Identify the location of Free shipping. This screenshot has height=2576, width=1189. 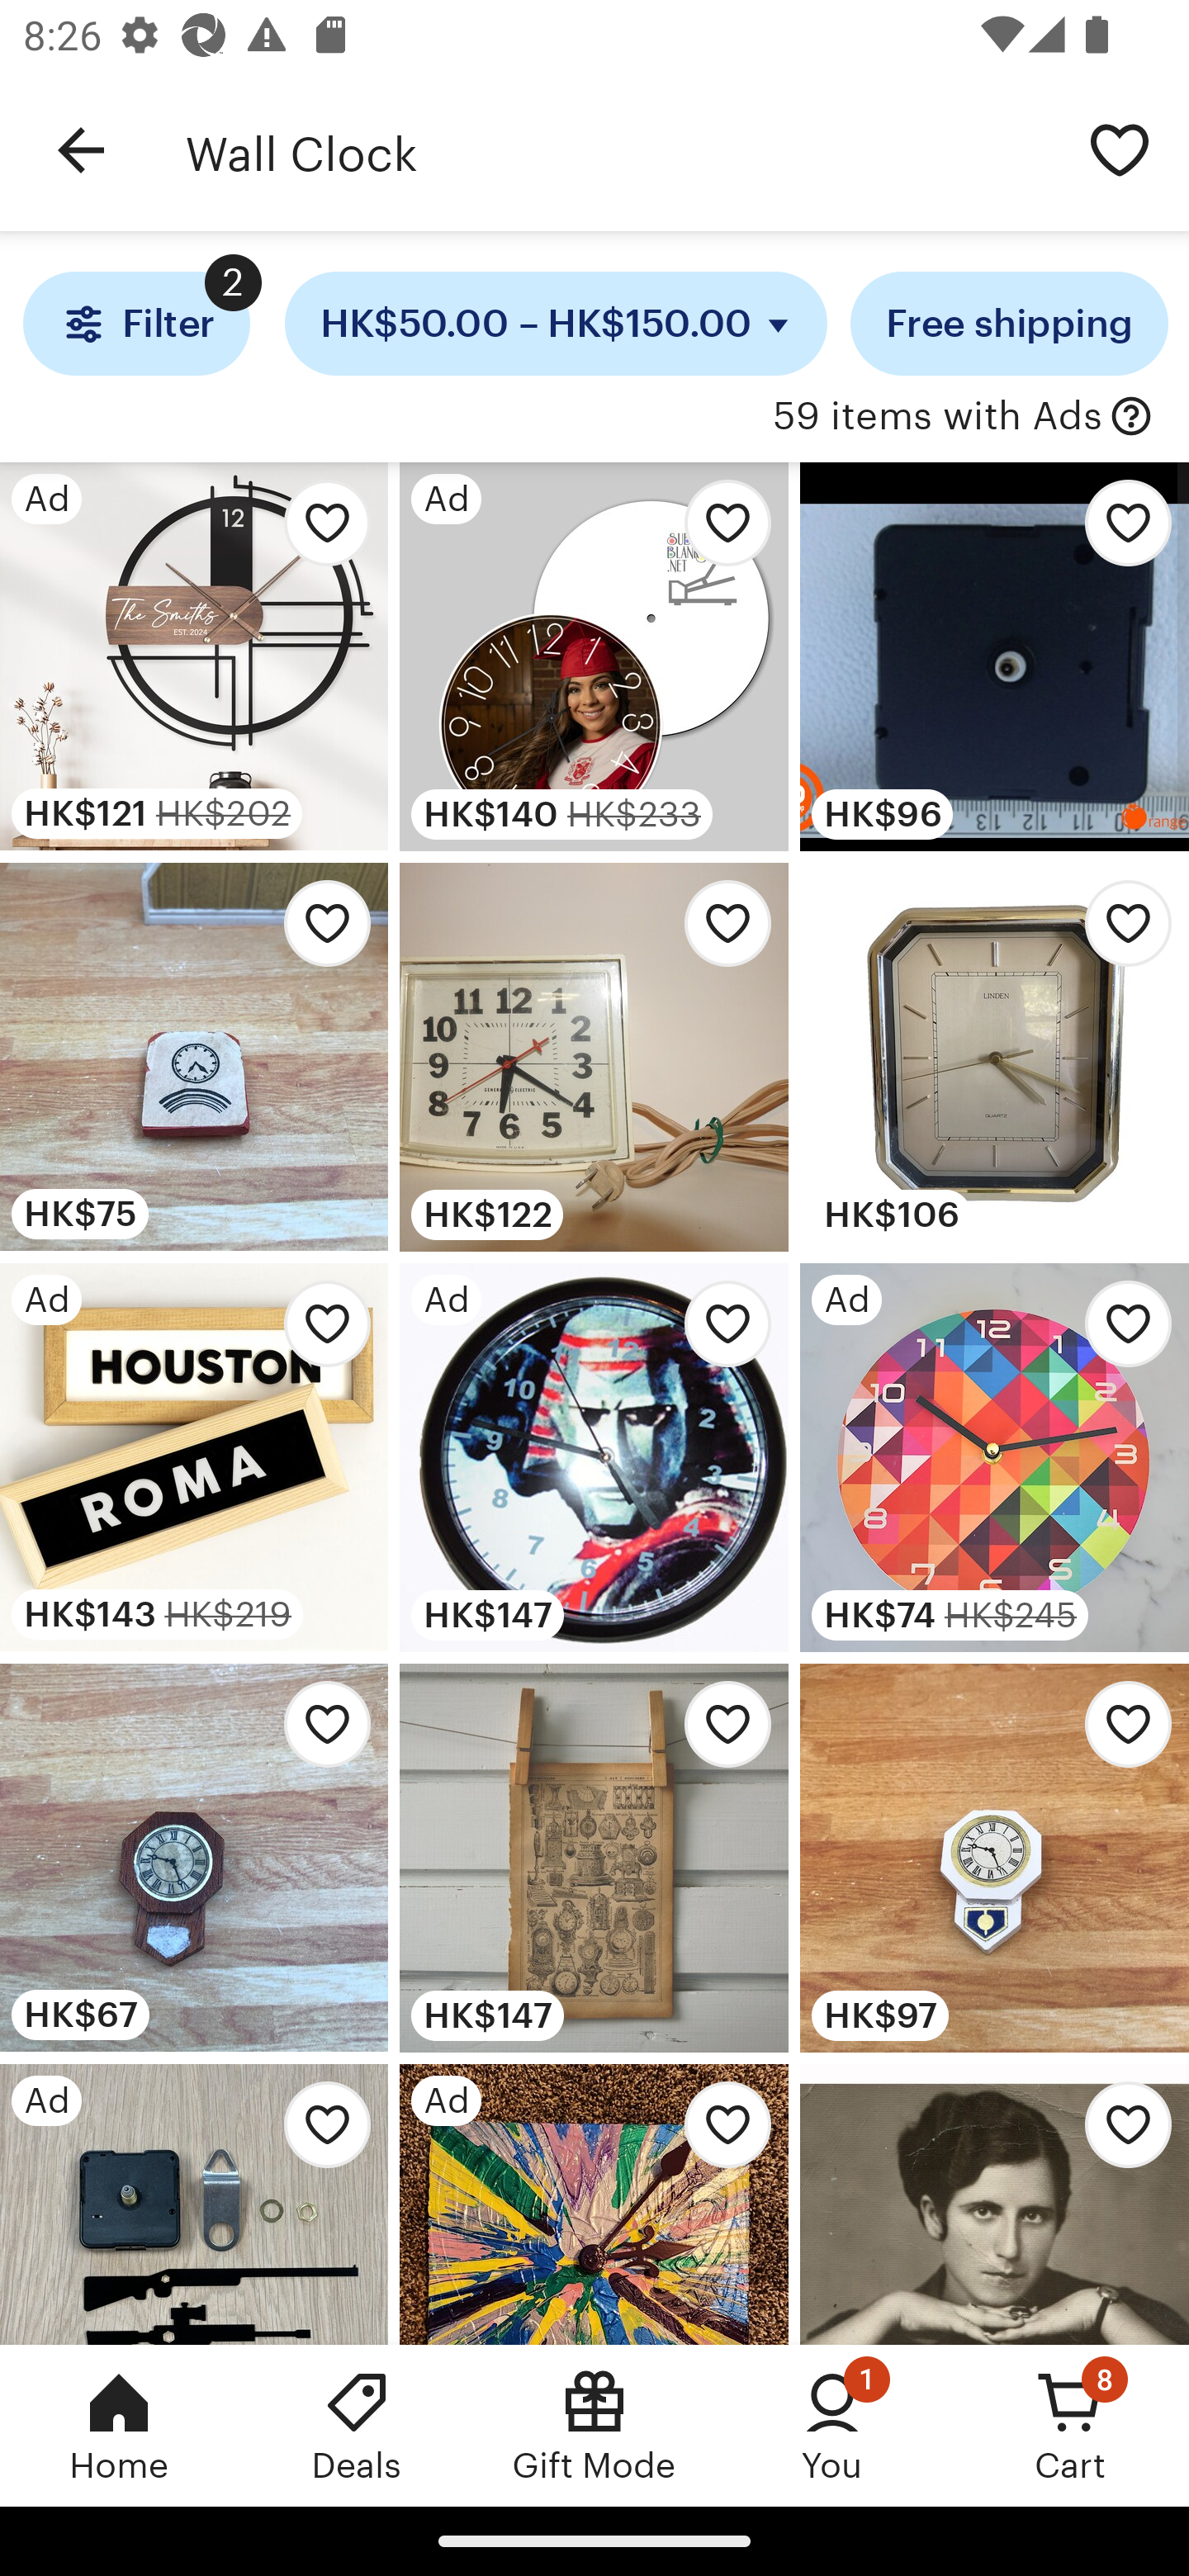
(1009, 324).